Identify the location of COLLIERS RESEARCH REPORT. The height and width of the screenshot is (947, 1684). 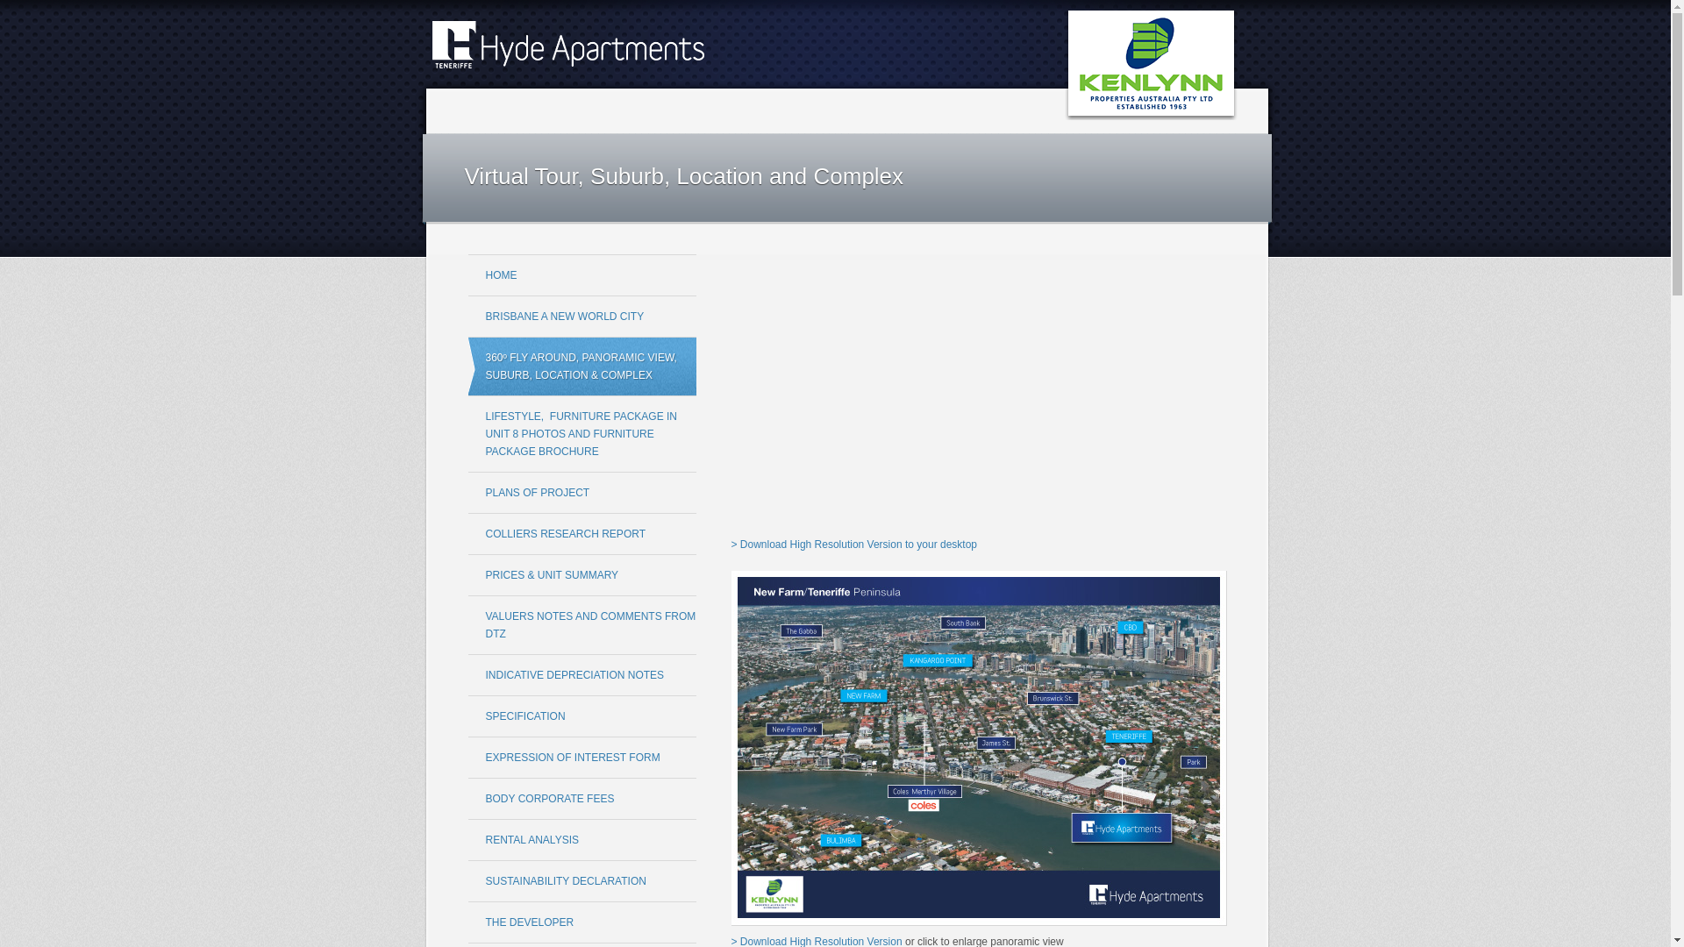
(582, 535).